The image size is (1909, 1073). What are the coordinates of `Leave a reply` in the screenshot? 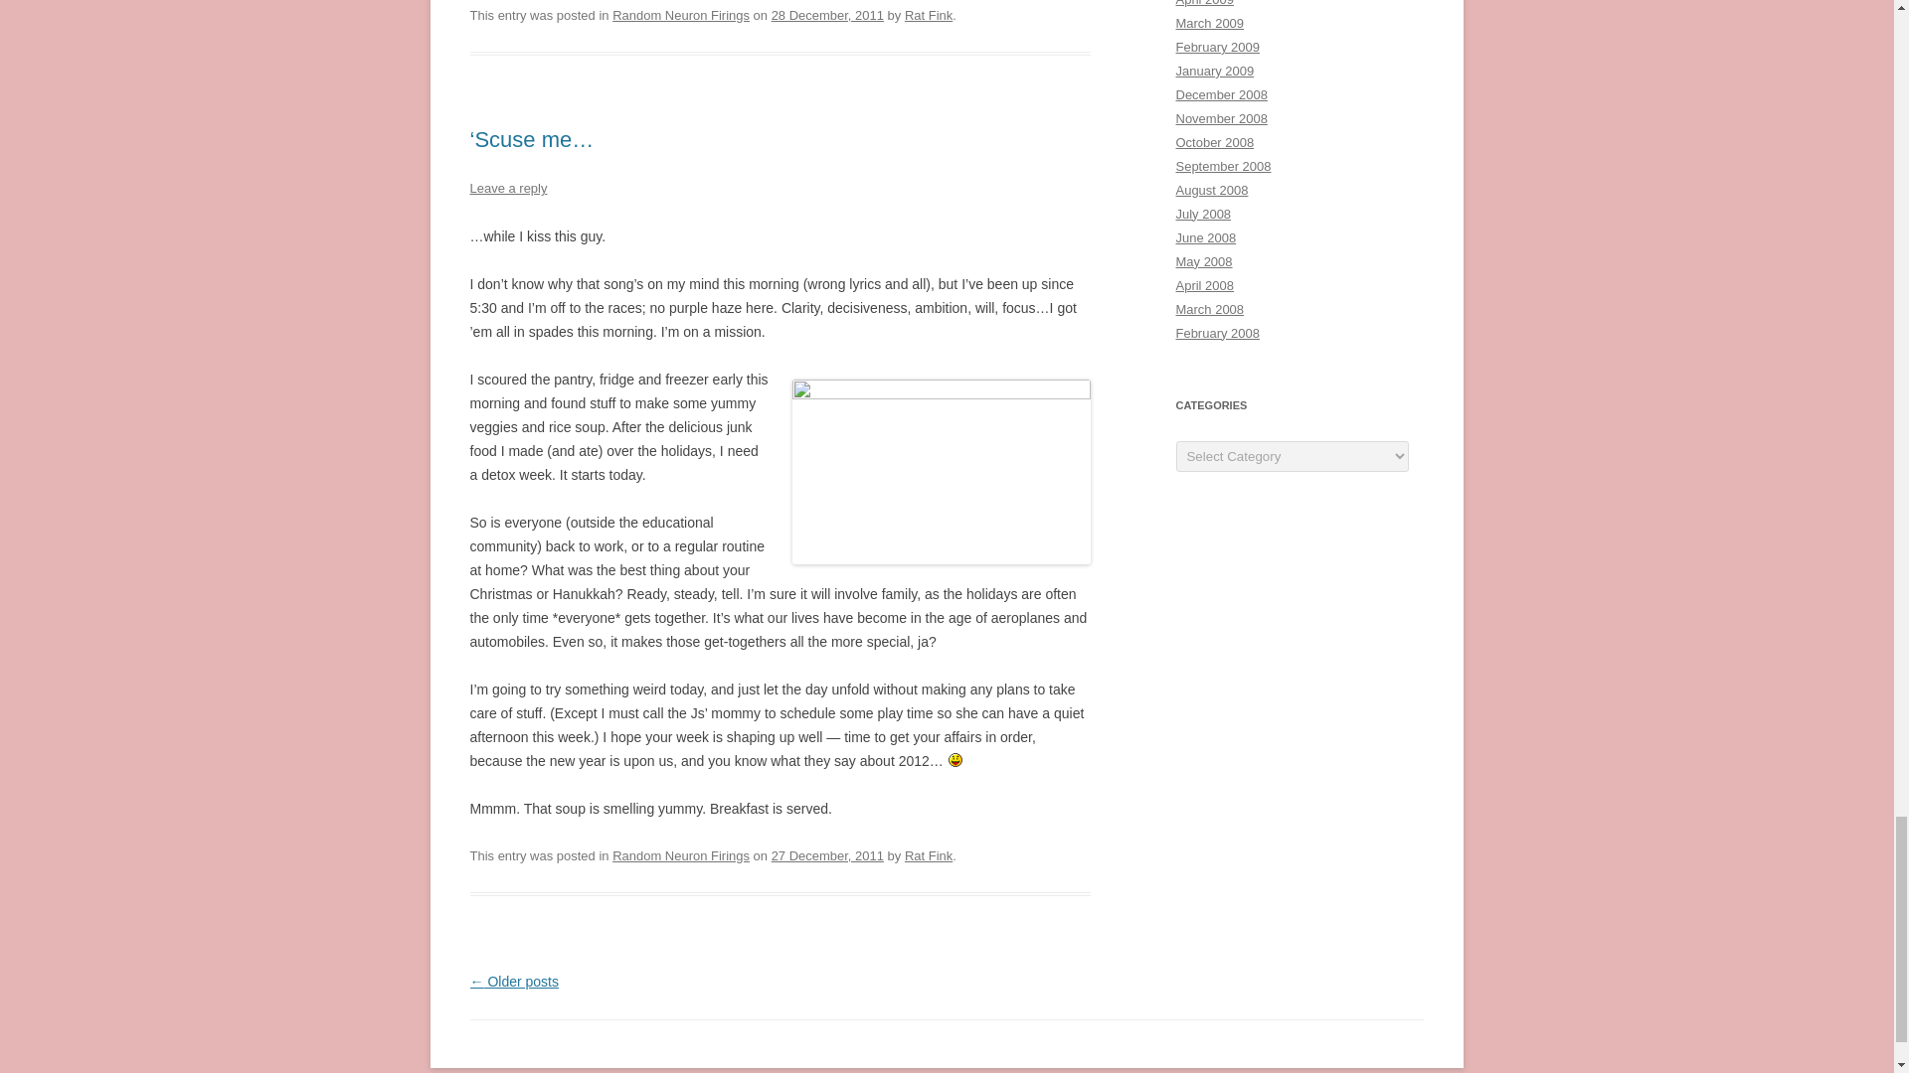 It's located at (507, 188).